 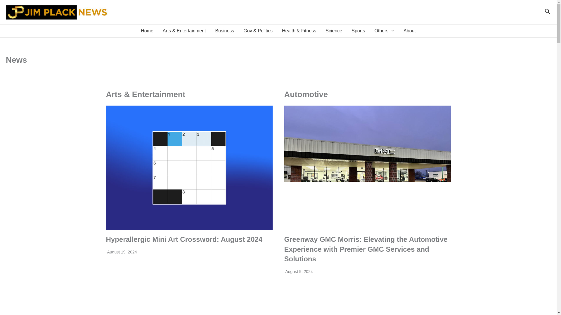 I want to click on About, so click(x=410, y=31).